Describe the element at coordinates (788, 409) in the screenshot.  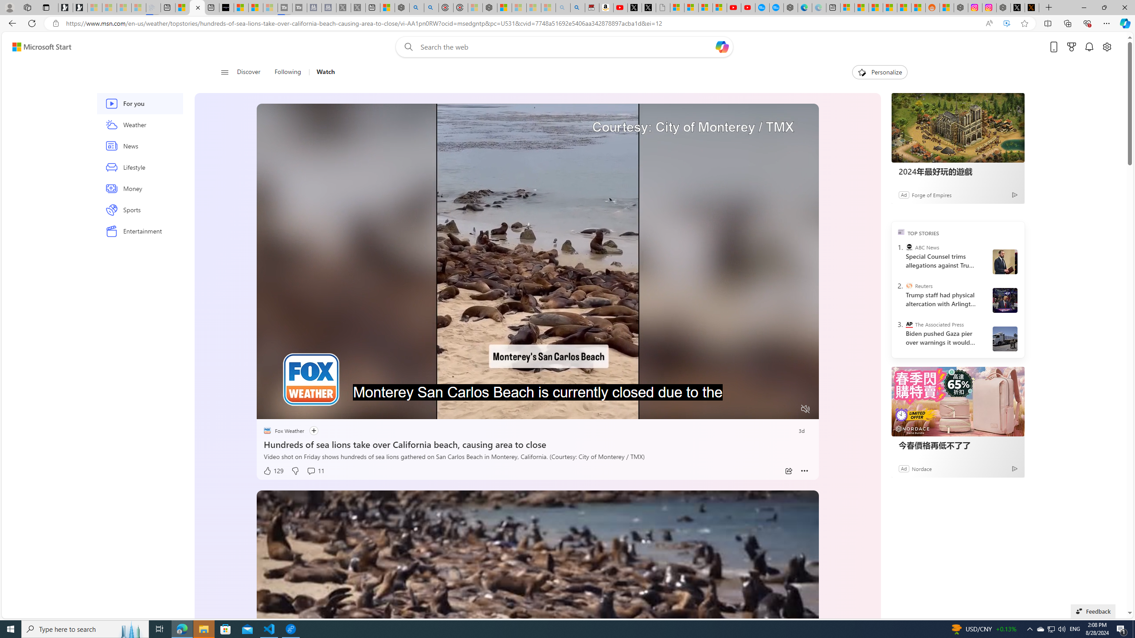
I see `Fullscreen` at that location.